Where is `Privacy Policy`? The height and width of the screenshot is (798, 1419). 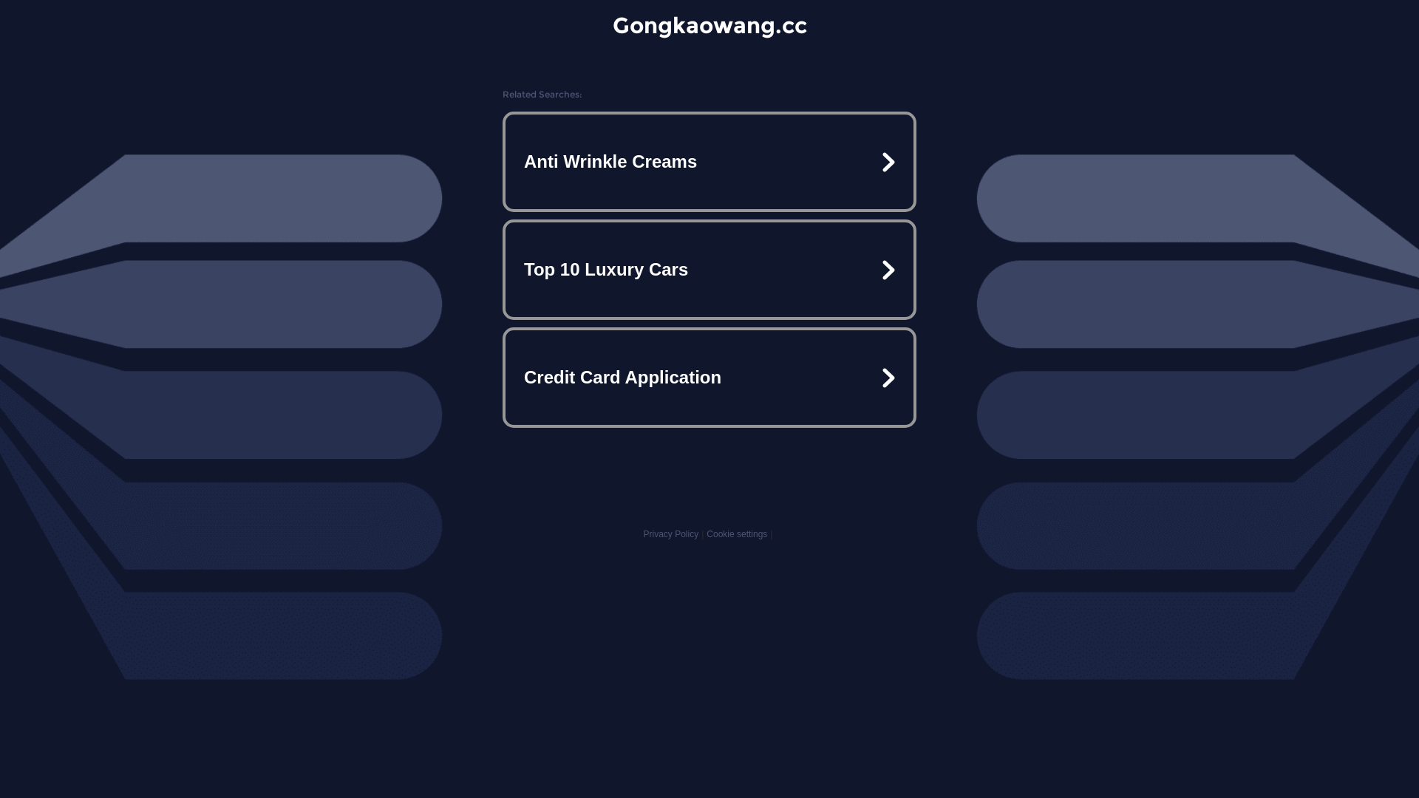 Privacy Policy is located at coordinates (671, 534).